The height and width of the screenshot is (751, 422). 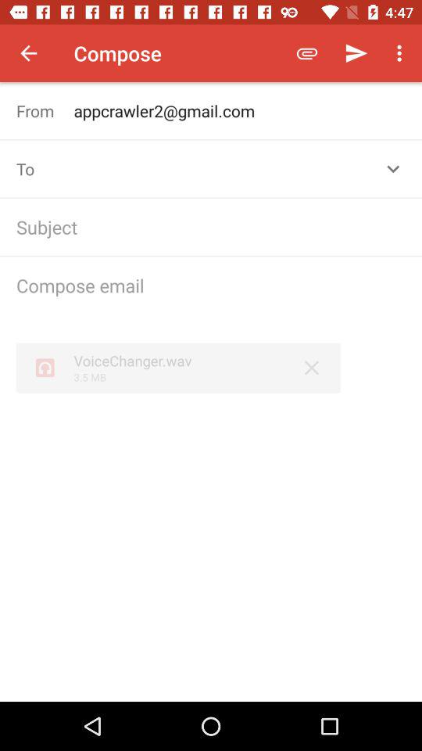 I want to click on select the text from which is below compose, so click(x=45, y=110).